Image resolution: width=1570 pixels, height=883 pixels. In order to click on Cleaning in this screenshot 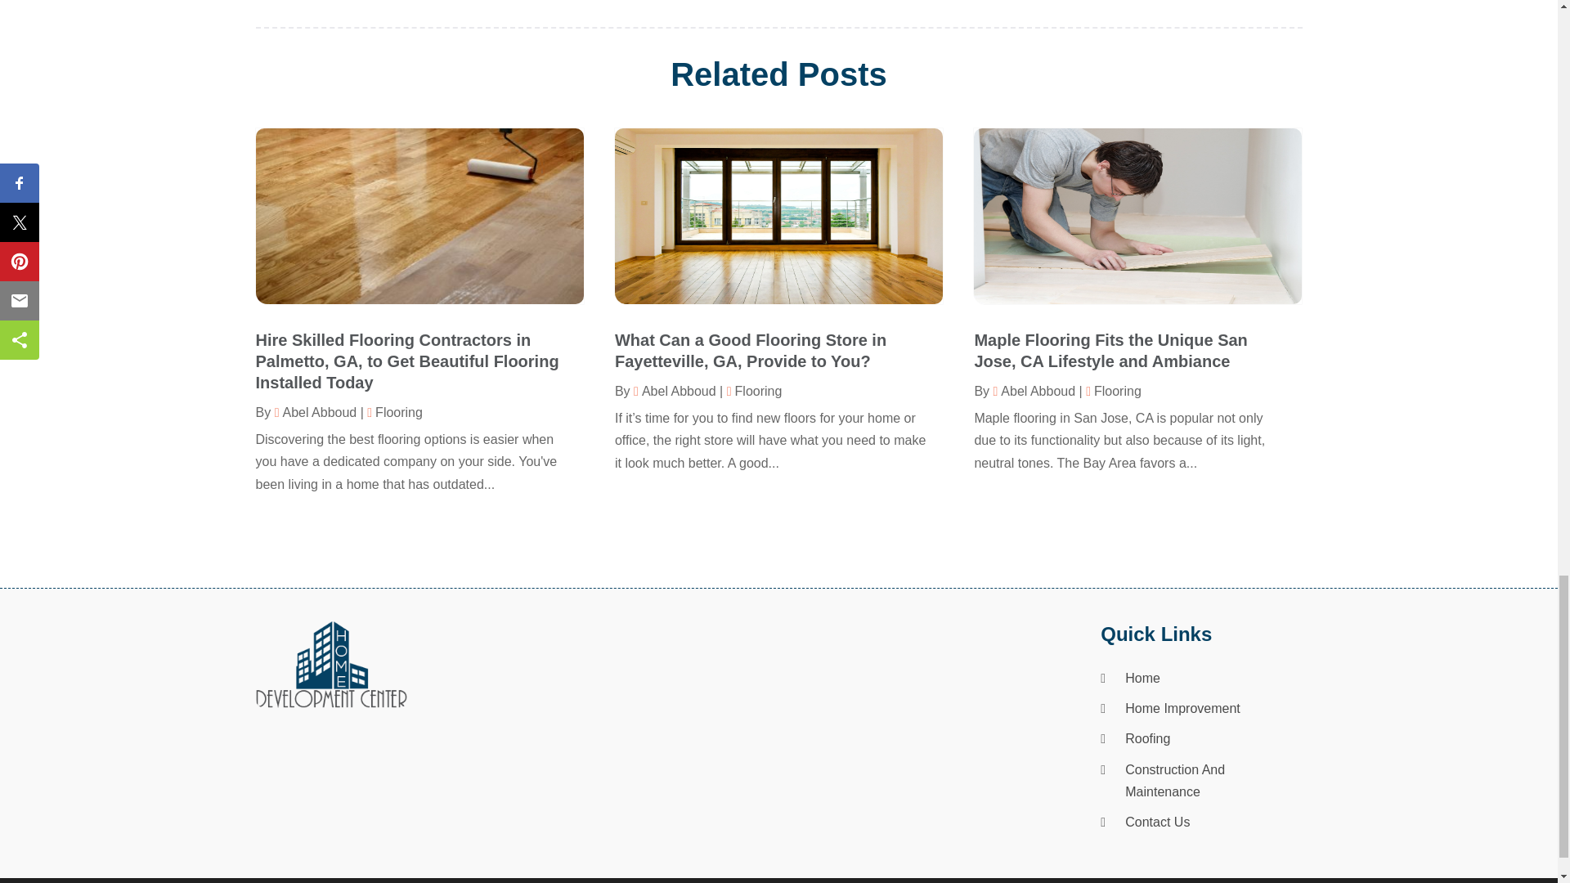, I will do `click(1008, 11)`.